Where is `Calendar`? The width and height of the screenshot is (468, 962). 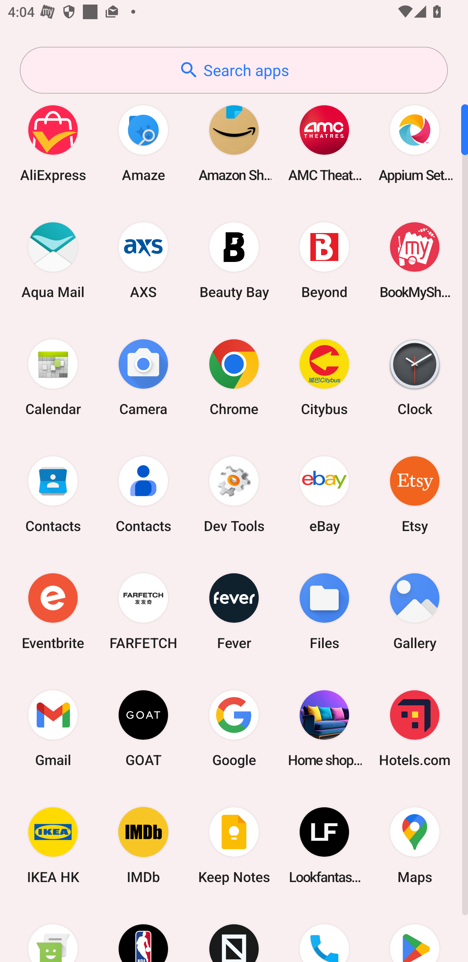 Calendar is located at coordinates (53, 377).